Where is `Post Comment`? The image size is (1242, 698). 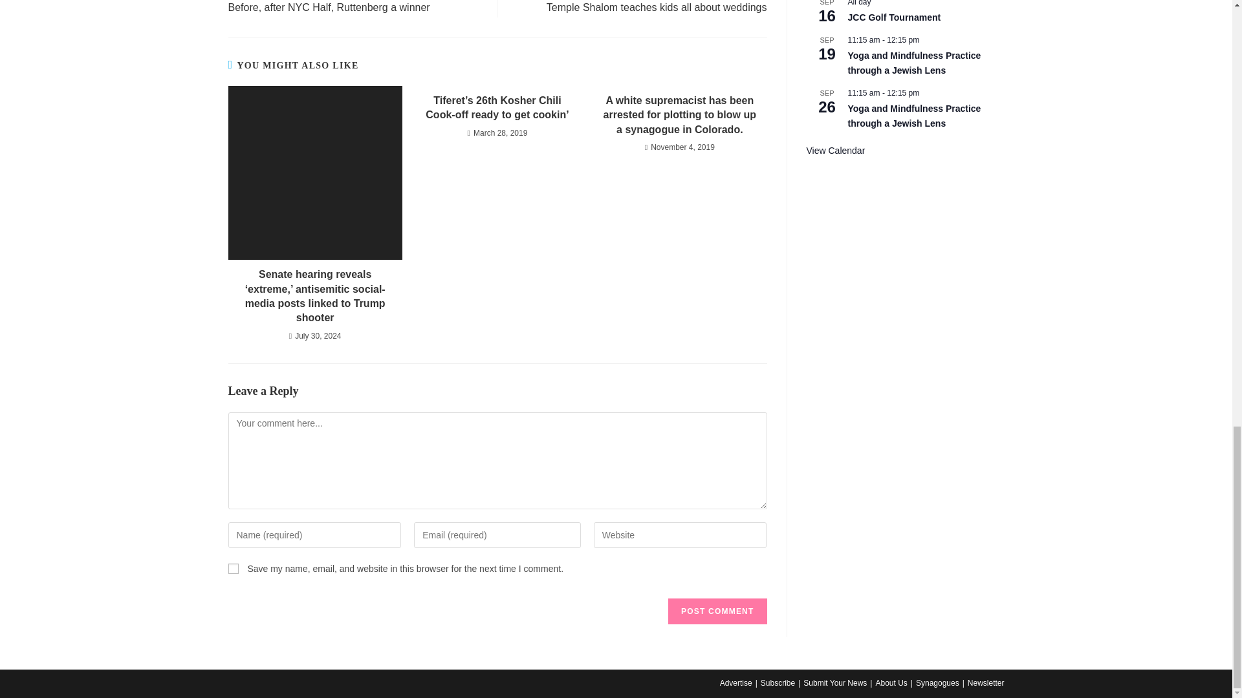 Post Comment is located at coordinates (717, 611).